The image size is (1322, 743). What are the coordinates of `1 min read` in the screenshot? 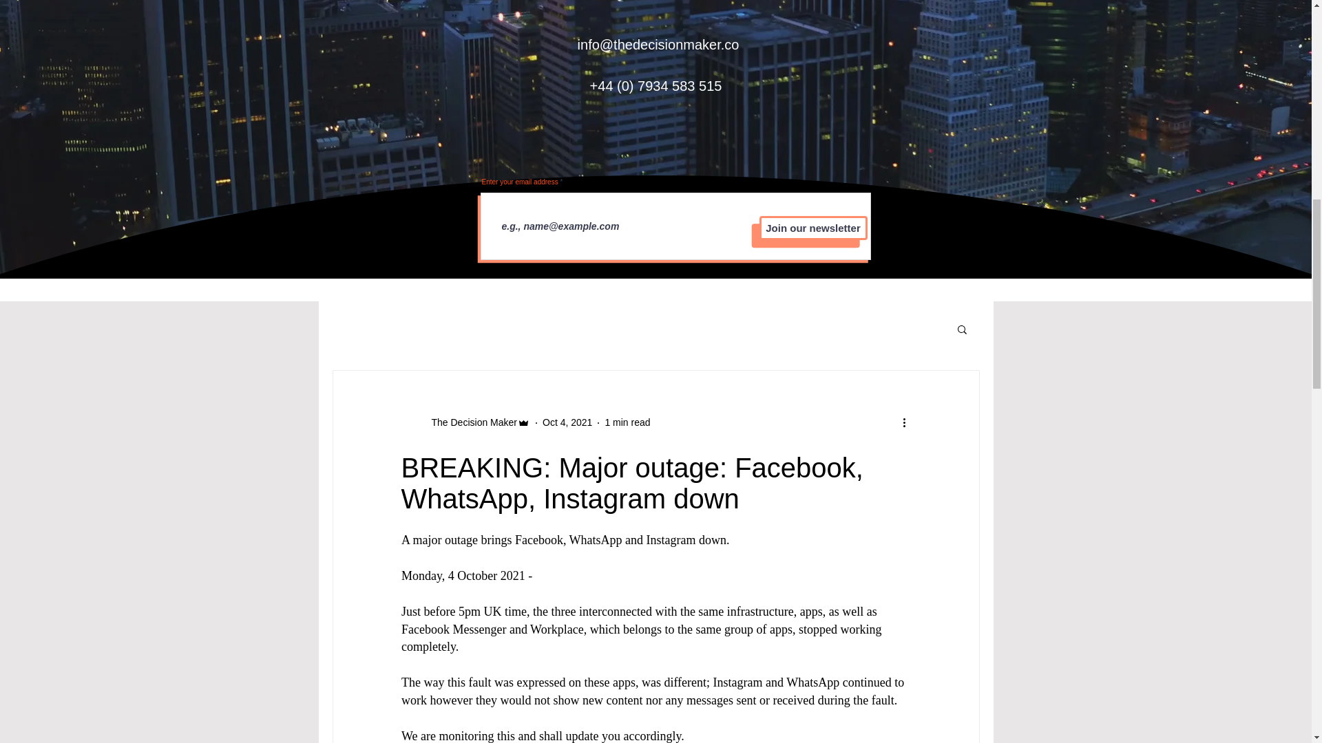 It's located at (627, 422).